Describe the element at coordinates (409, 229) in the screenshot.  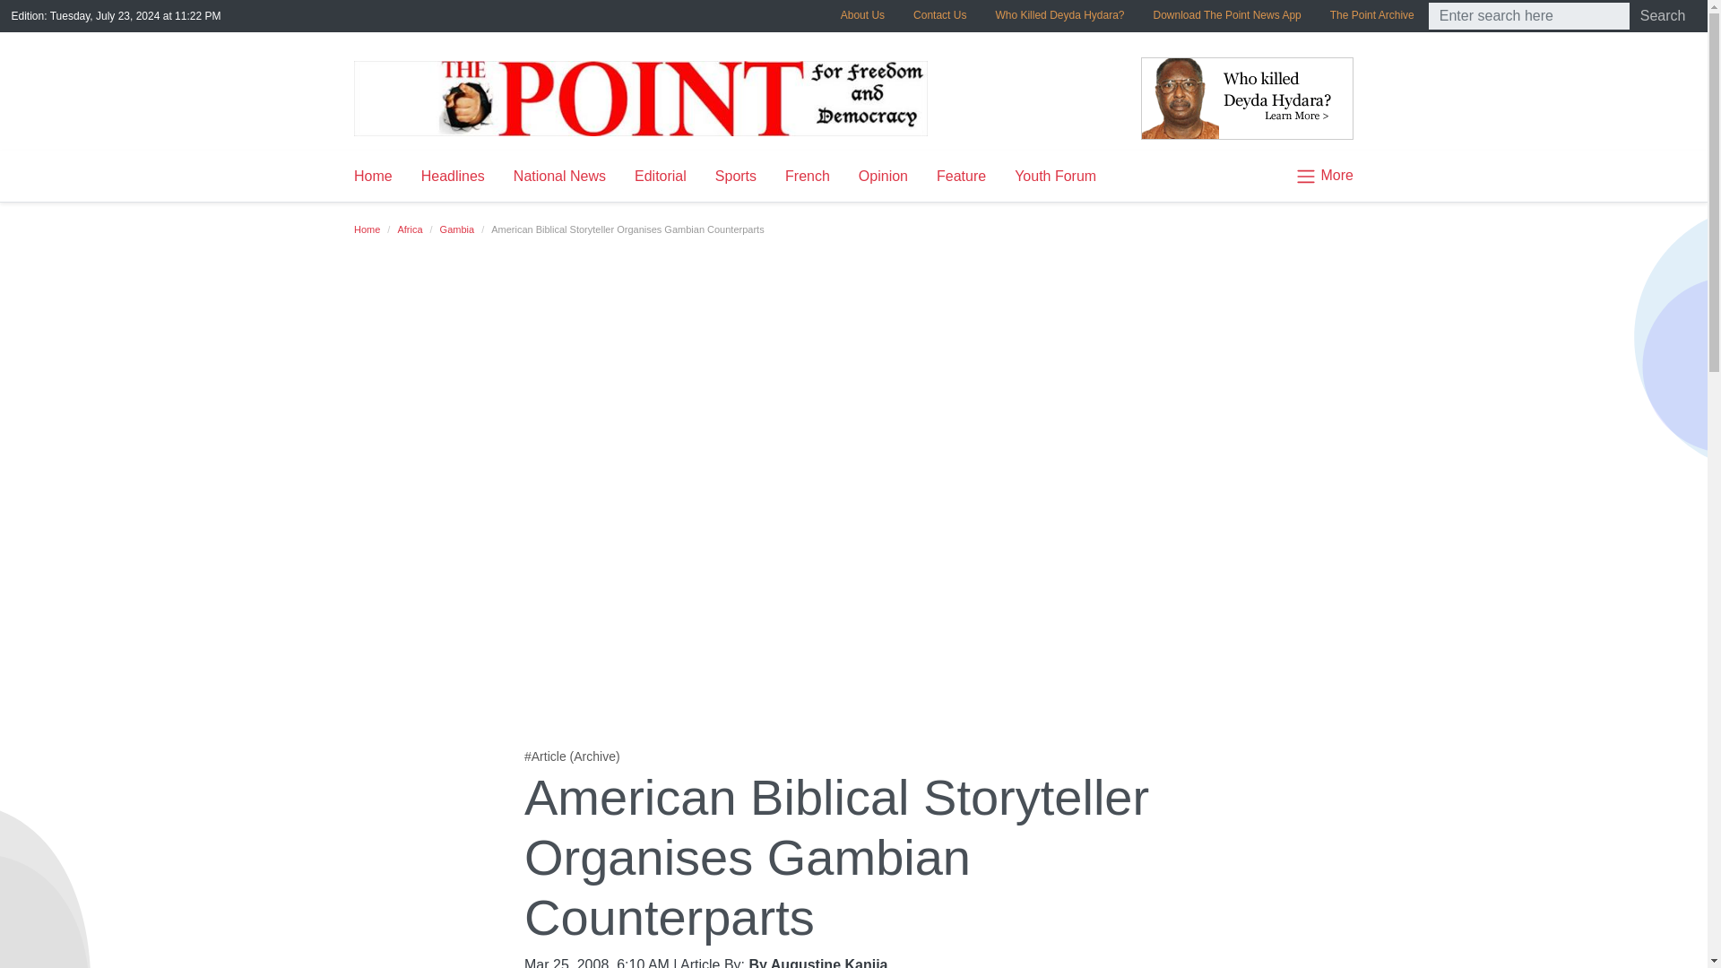
I see `Africa` at that location.